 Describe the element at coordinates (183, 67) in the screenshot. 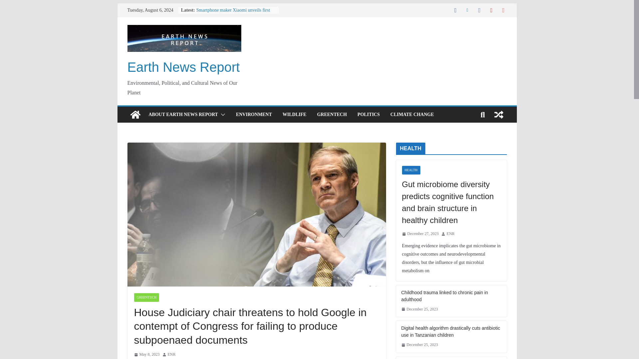

I see `Earth News Report` at that location.